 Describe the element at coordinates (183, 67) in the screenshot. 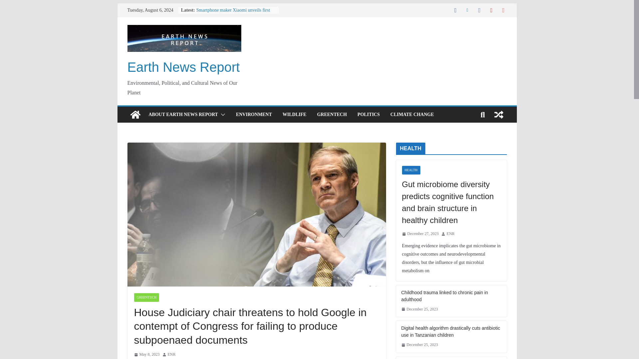

I see `Earth News Report` at that location.